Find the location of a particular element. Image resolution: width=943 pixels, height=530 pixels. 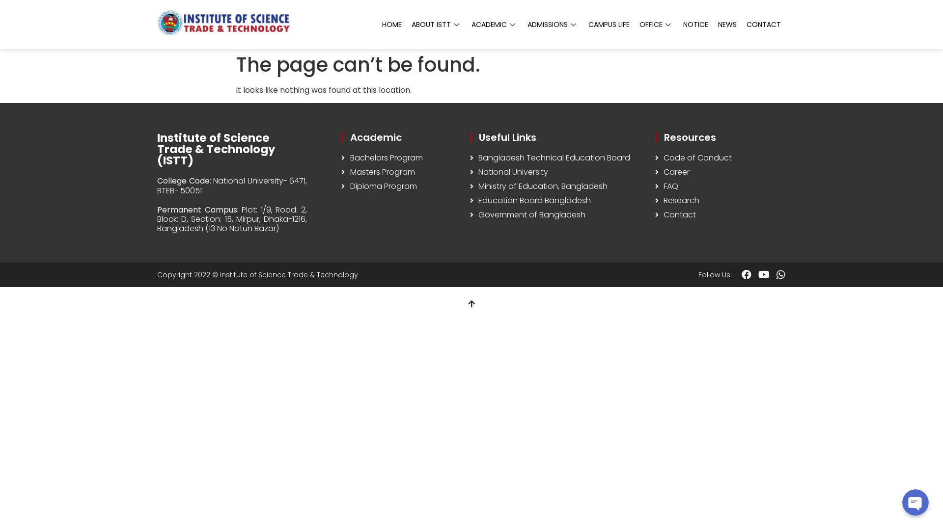

Institute of Science Trade & Technology (ISTT) is located at coordinates (216, 149).